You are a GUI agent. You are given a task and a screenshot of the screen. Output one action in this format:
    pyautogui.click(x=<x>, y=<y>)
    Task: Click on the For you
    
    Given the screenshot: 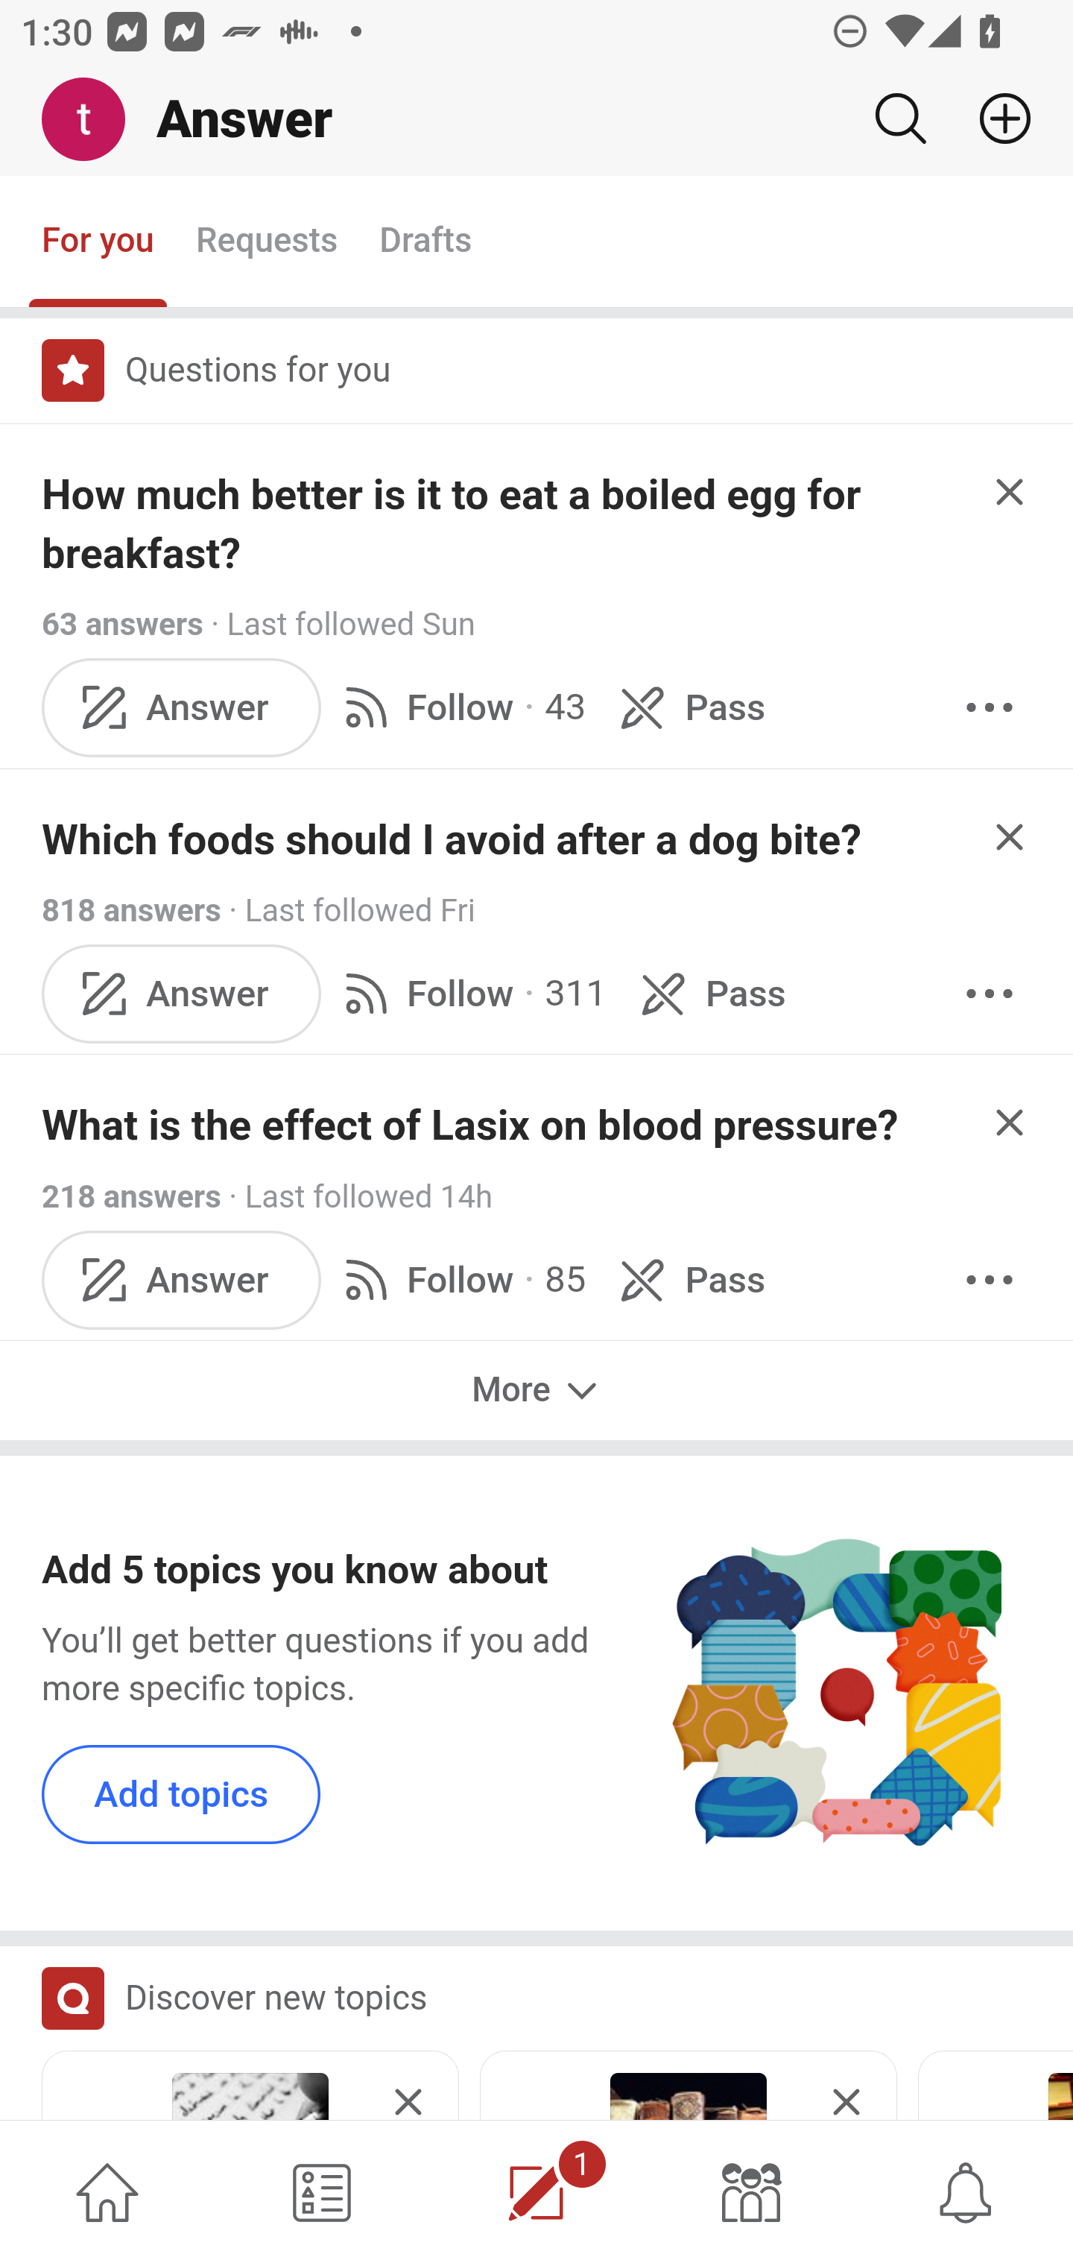 What is the action you would take?
    pyautogui.click(x=98, y=242)
    